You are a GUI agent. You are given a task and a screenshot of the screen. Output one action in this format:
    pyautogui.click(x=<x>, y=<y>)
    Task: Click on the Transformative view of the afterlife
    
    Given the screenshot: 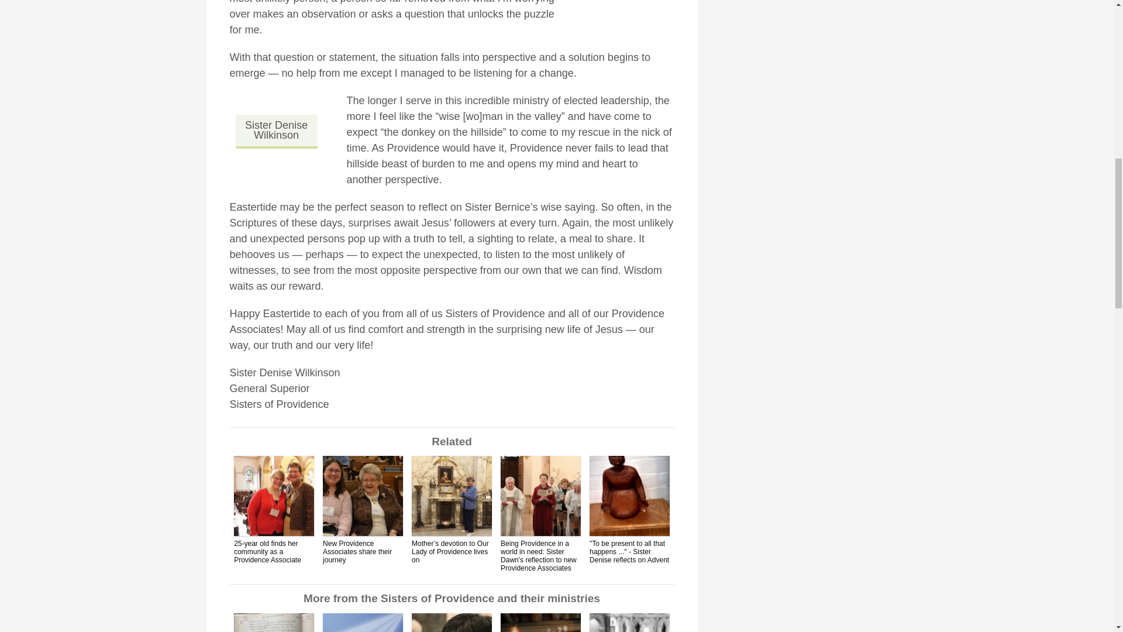 What is the action you would take?
    pyautogui.click(x=274, y=623)
    